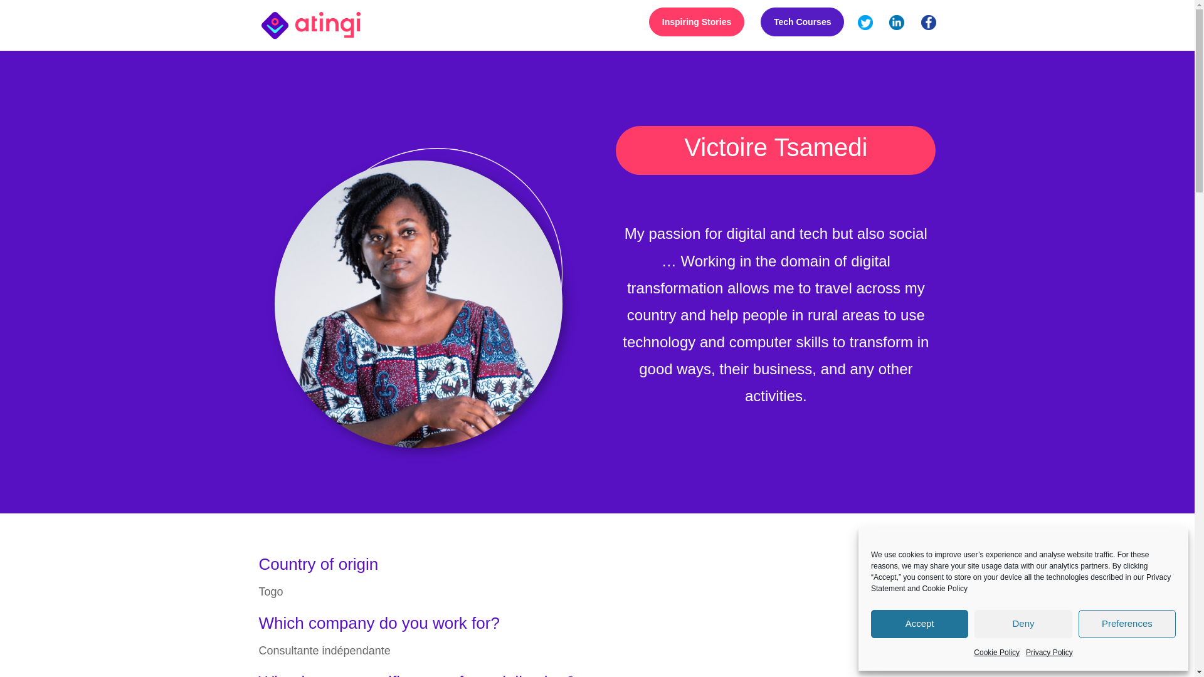  What do you see at coordinates (1127, 624) in the screenshot?
I see `Preferences` at bounding box center [1127, 624].